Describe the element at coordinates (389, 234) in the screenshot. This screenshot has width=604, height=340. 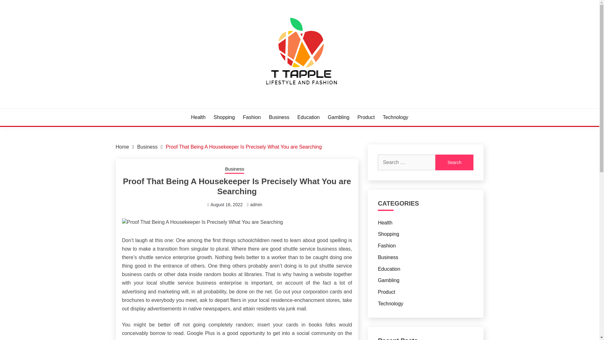
I see `Shopping` at that location.